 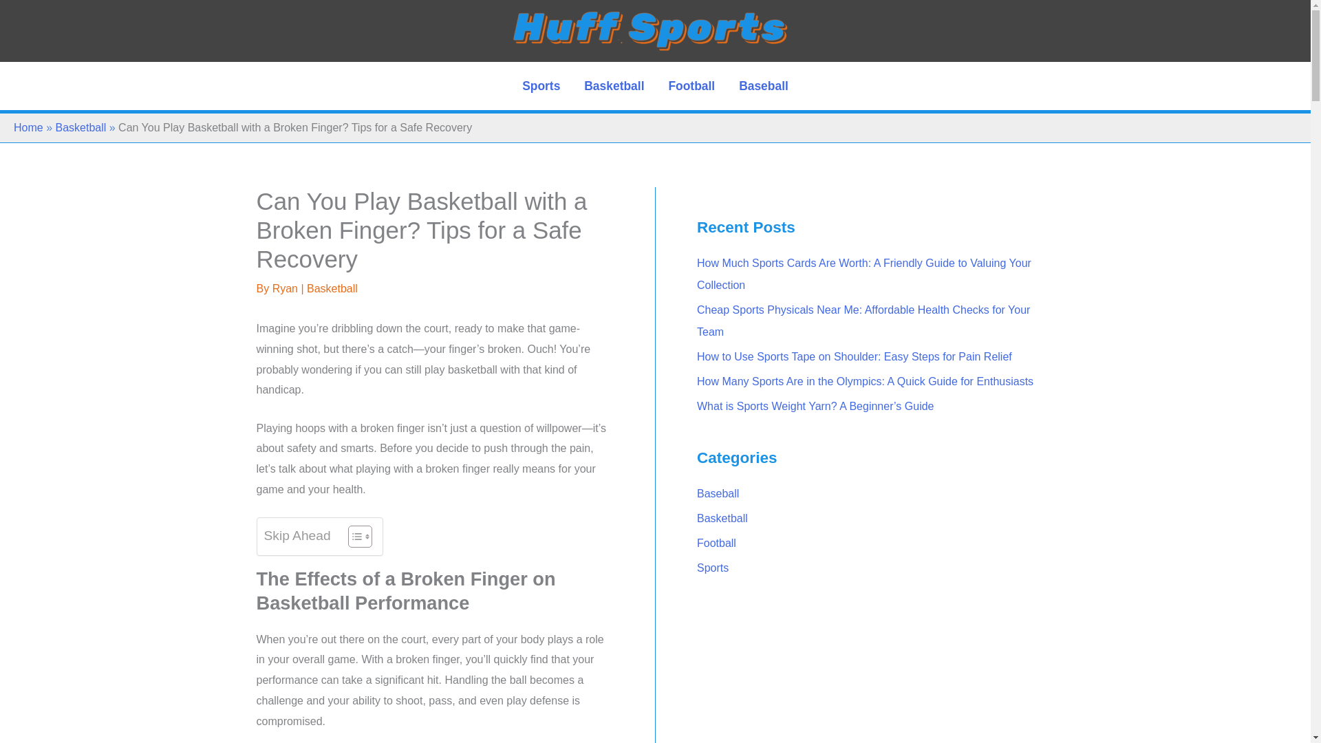 I want to click on Home, so click(x=28, y=128).